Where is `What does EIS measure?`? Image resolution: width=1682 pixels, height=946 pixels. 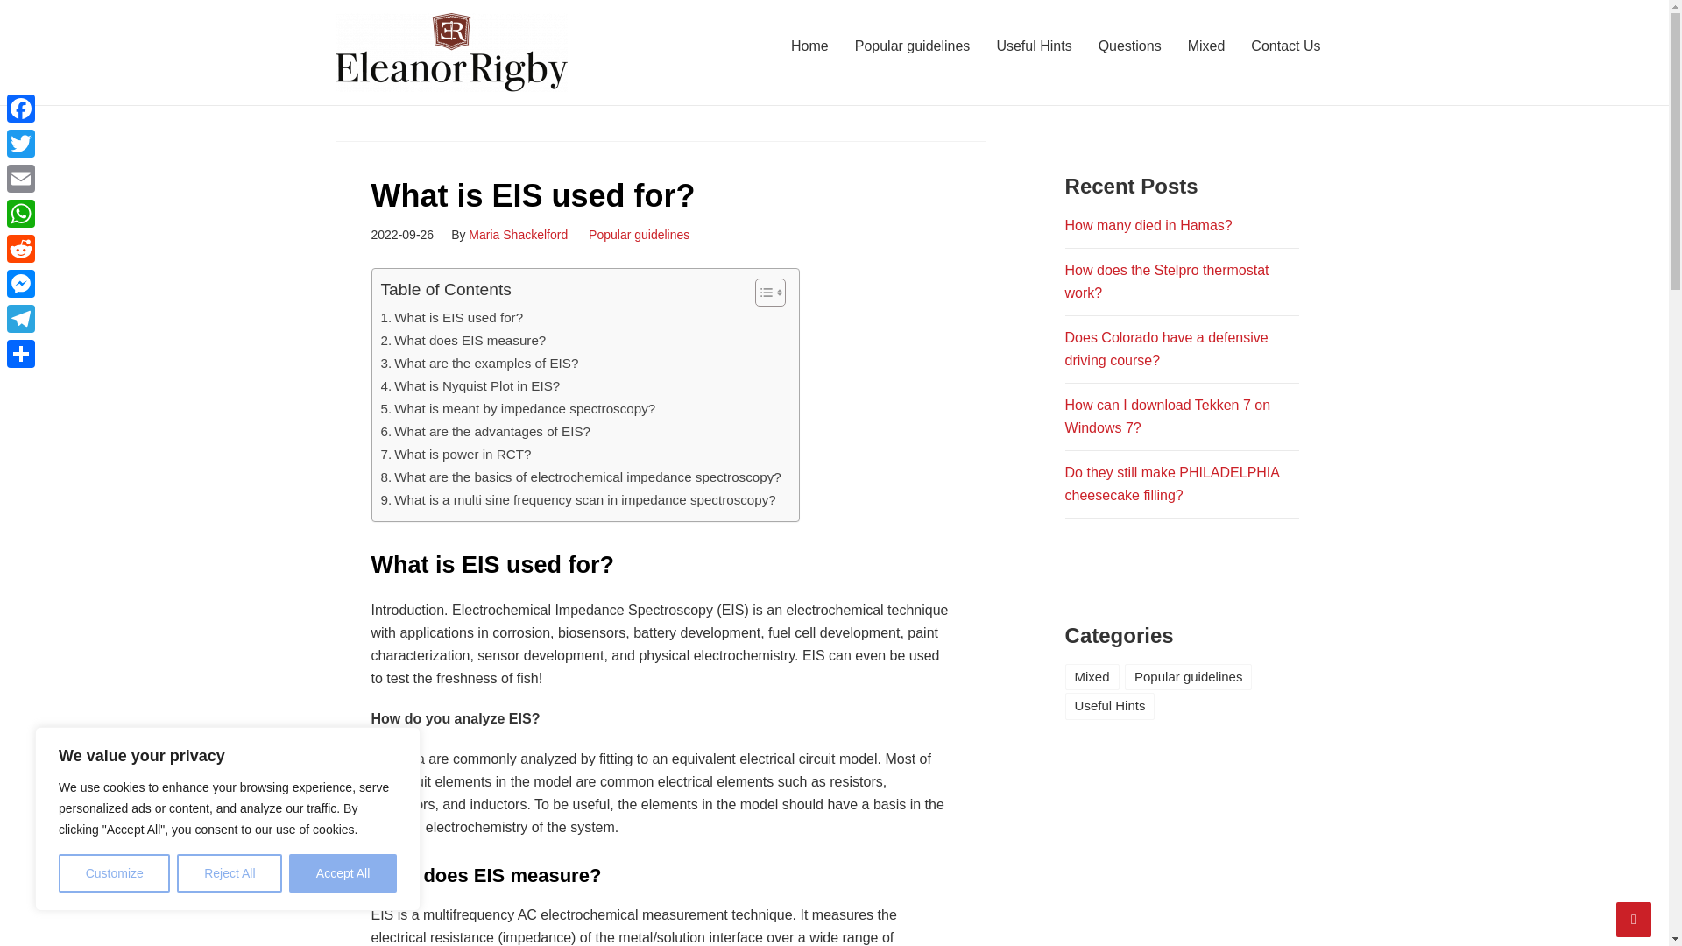 What does EIS measure? is located at coordinates (463, 340).